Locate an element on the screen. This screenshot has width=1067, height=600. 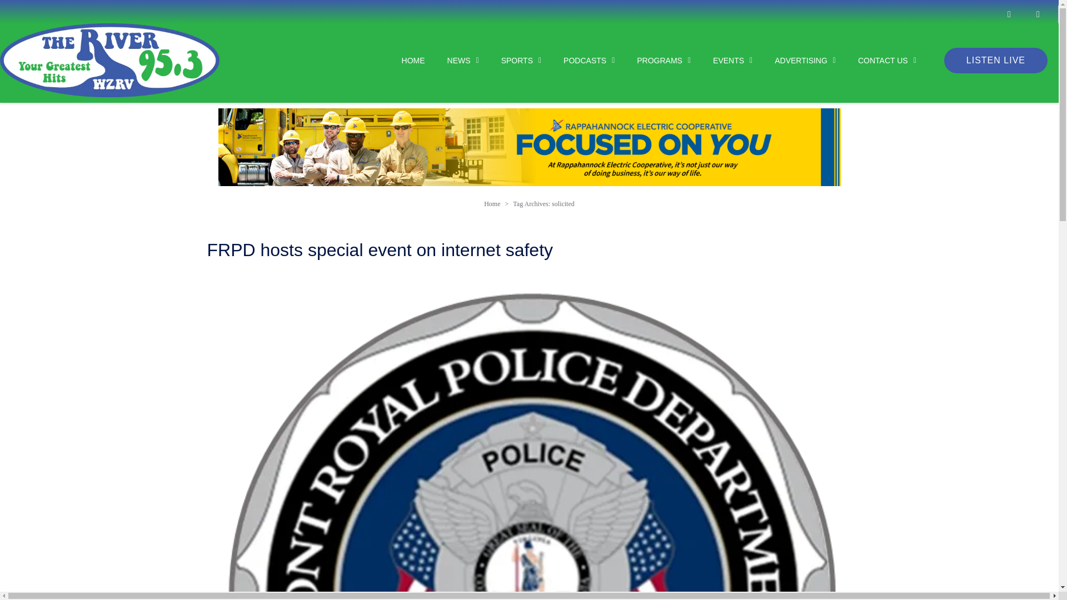
PODCASTS is located at coordinates (577, 60).